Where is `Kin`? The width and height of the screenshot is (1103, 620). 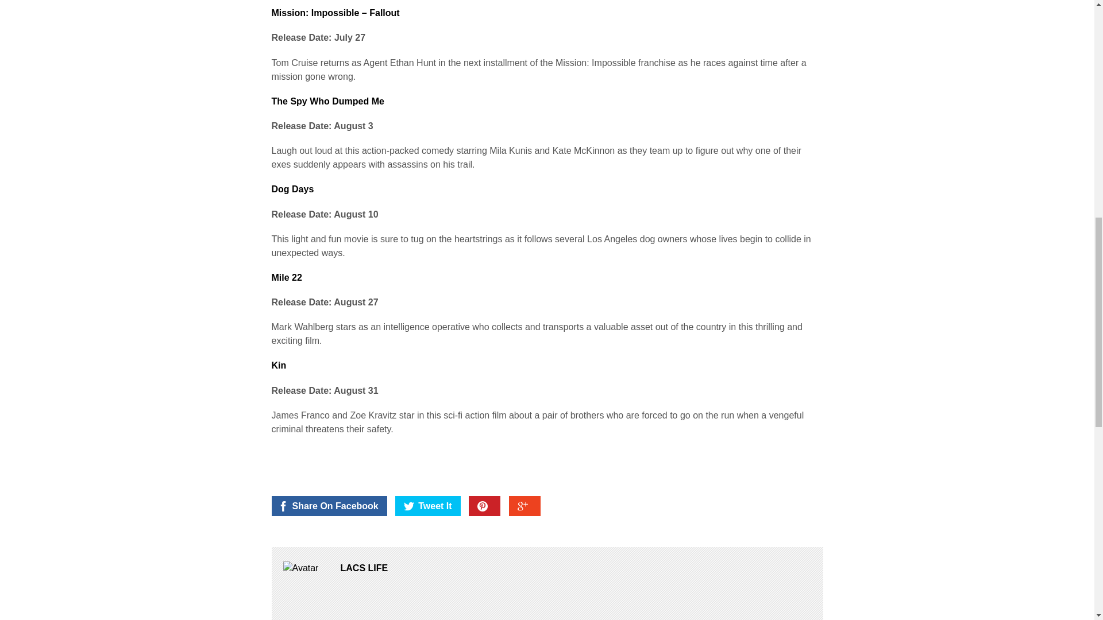
Kin is located at coordinates (278, 365).